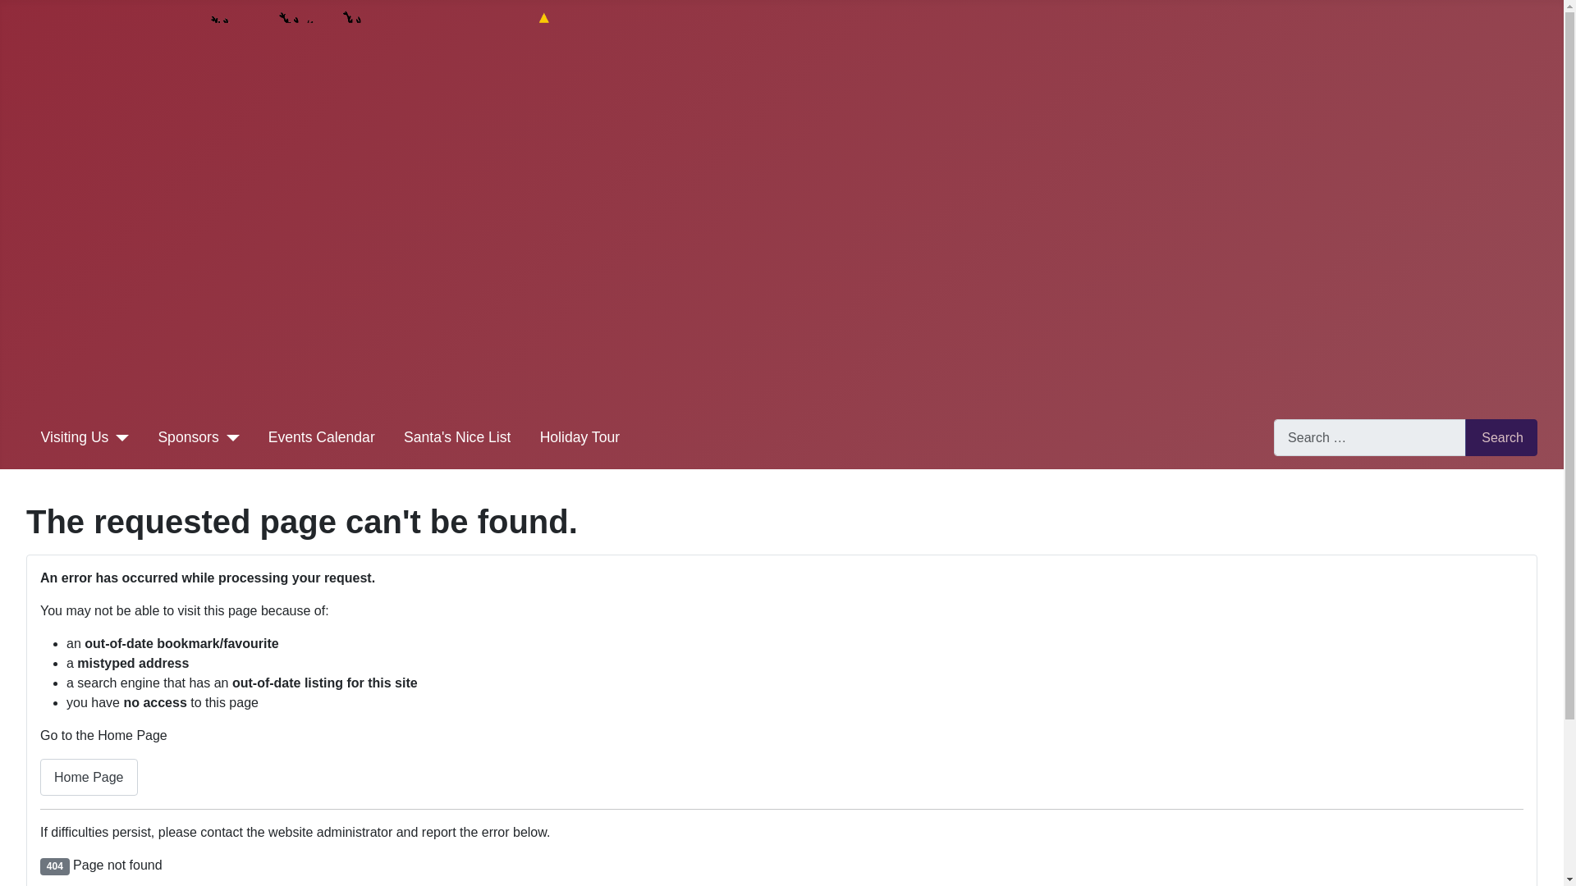 The height and width of the screenshot is (886, 1576). I want to click on Home Page, so click(89, 776).